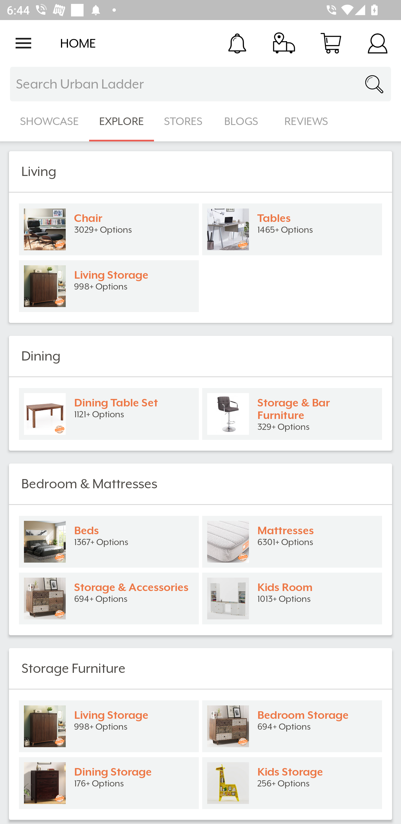 The width and height of the screenshot is (401, 824). What do you see at coordinates (306, 121) in the screenshot?
I see `REVIEWS` at bounding box center [306, 121].